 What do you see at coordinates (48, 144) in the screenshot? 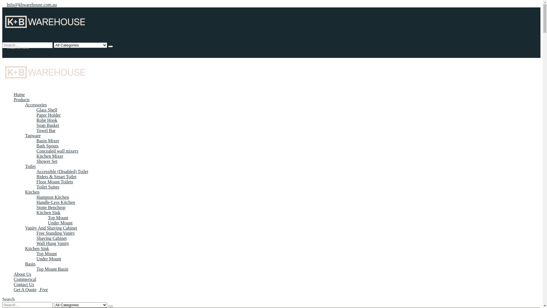
I see `Paper Holder` at bounding box center [48, 144].